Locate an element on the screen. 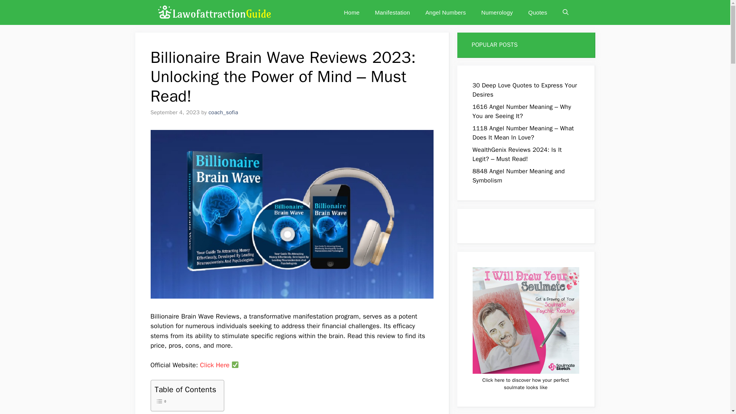 The width and height of the screenshot is (736, 414). Quotes is located at coordinates (537, 12).